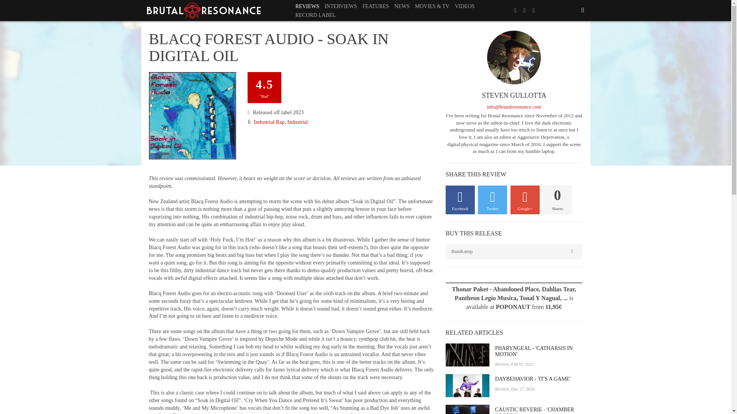  I want to click on Industrial Rap, so click(269, 122).